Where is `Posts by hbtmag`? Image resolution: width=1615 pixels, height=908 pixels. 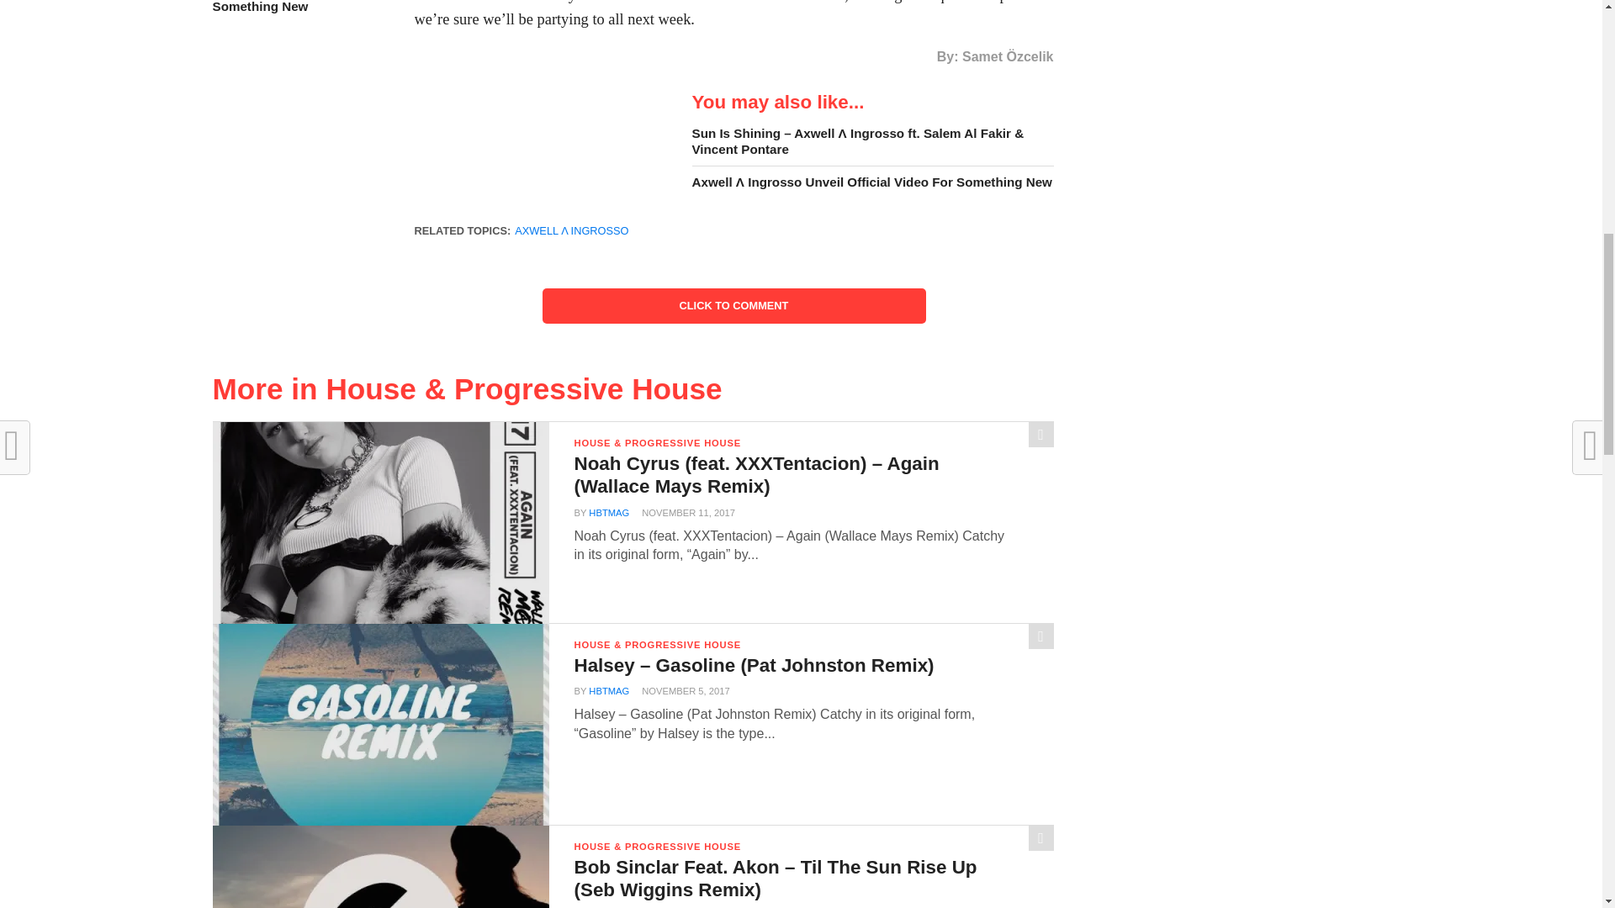
Posts by hbtmag is located at coordinates (609, 691).